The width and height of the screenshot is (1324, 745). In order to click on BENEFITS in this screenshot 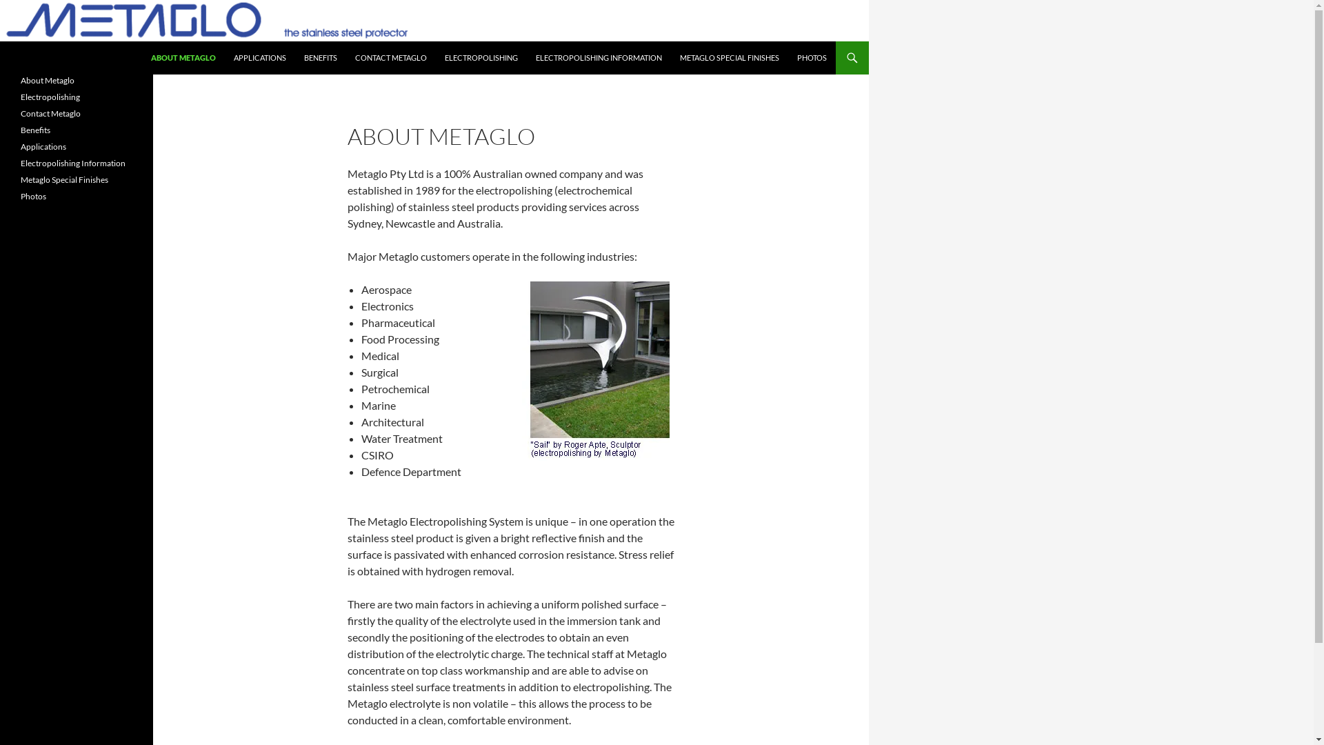, I will do `click(321, 58)`.